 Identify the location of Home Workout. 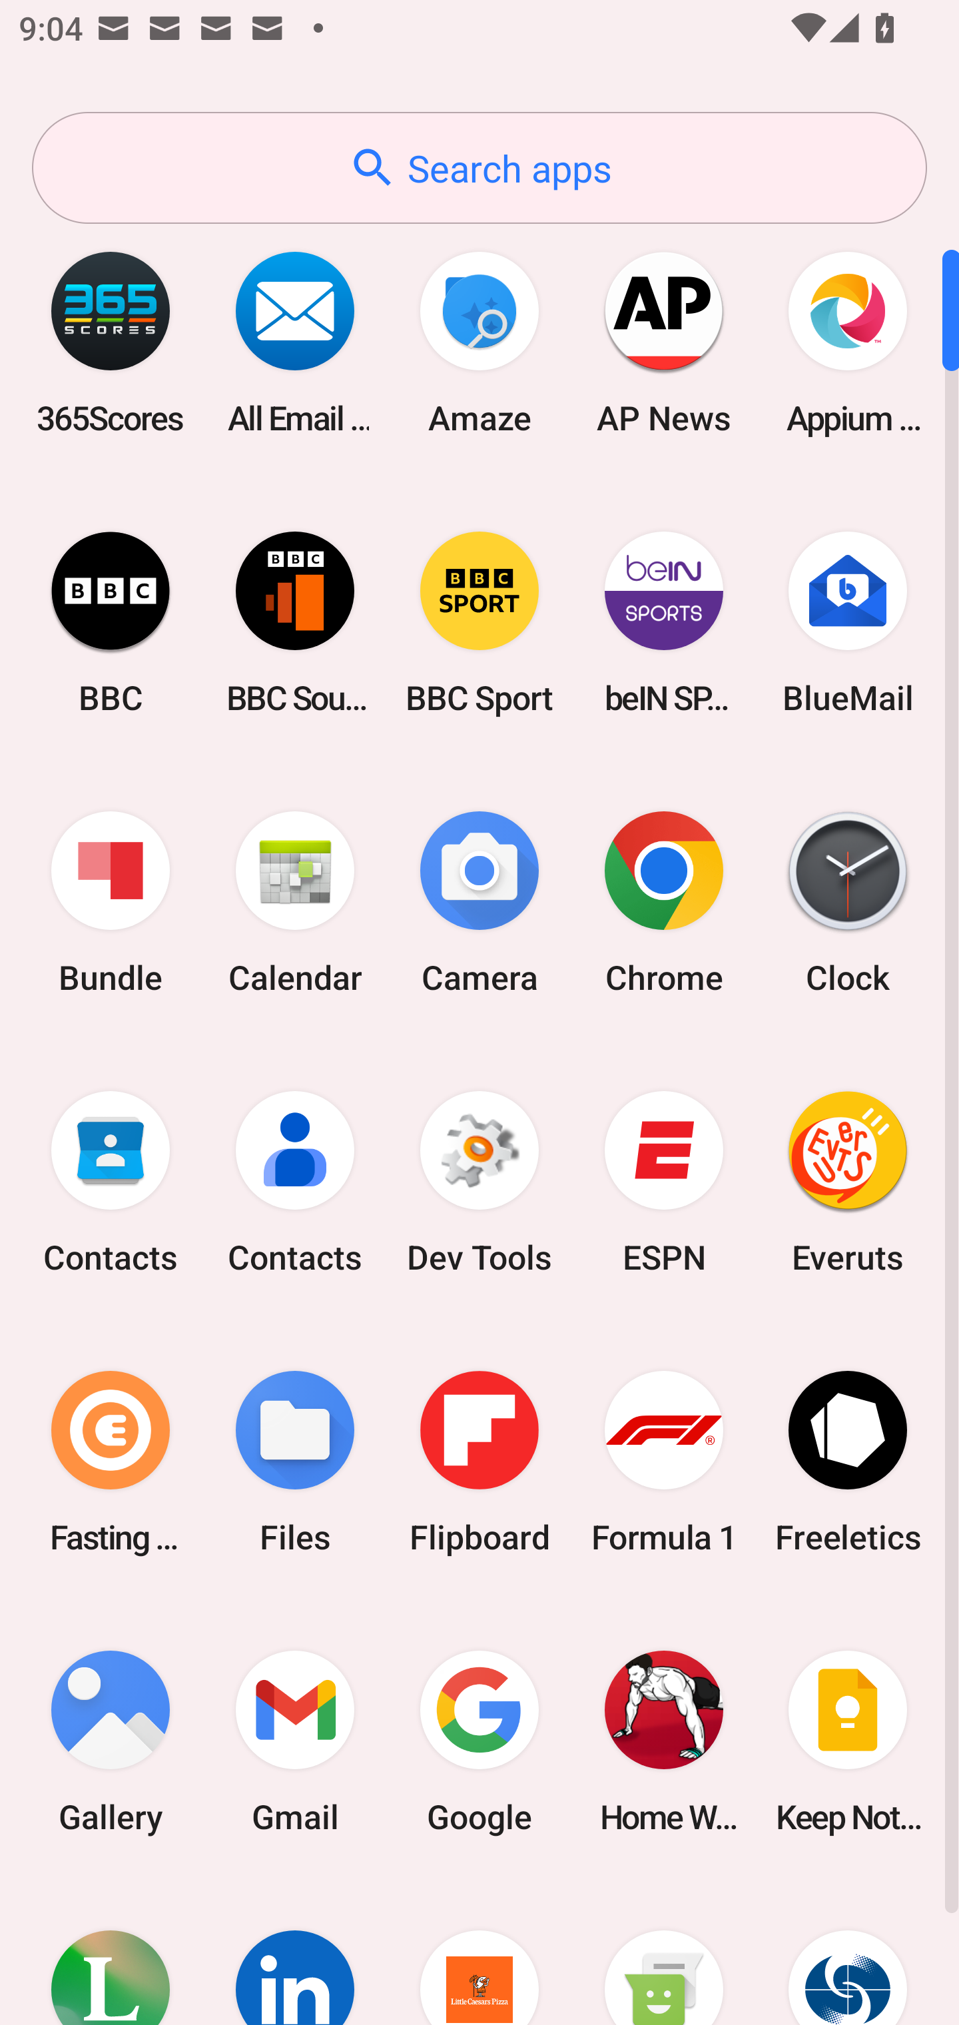
(663, 1741).